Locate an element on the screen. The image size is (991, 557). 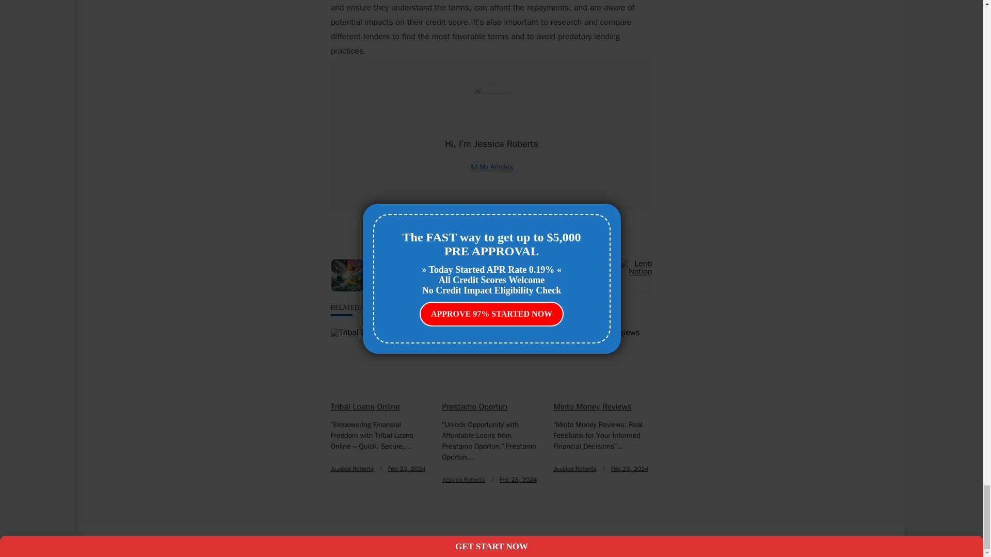
Tribal Loans Online is located at coordinates (365, 406).